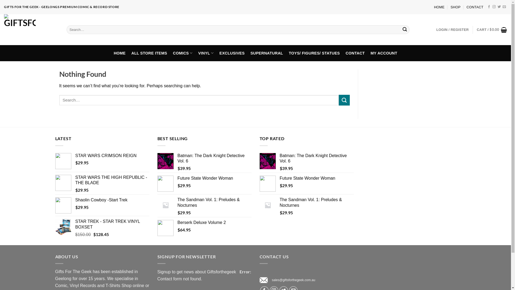 Image resolution: width=515 pixels, height=290 pixels. I want to click on SUPERNATURAL, so click(267, 53).